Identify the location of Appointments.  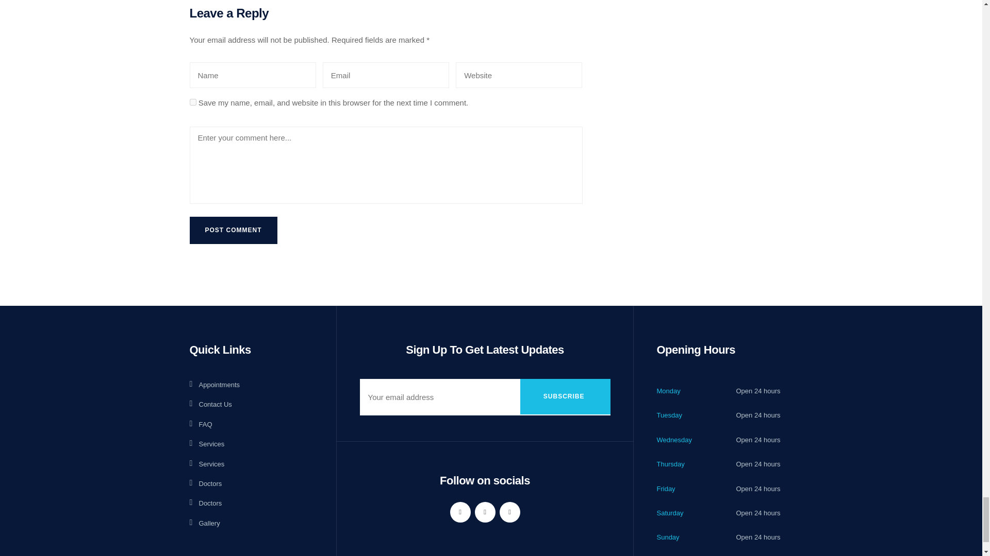
(215, 385).